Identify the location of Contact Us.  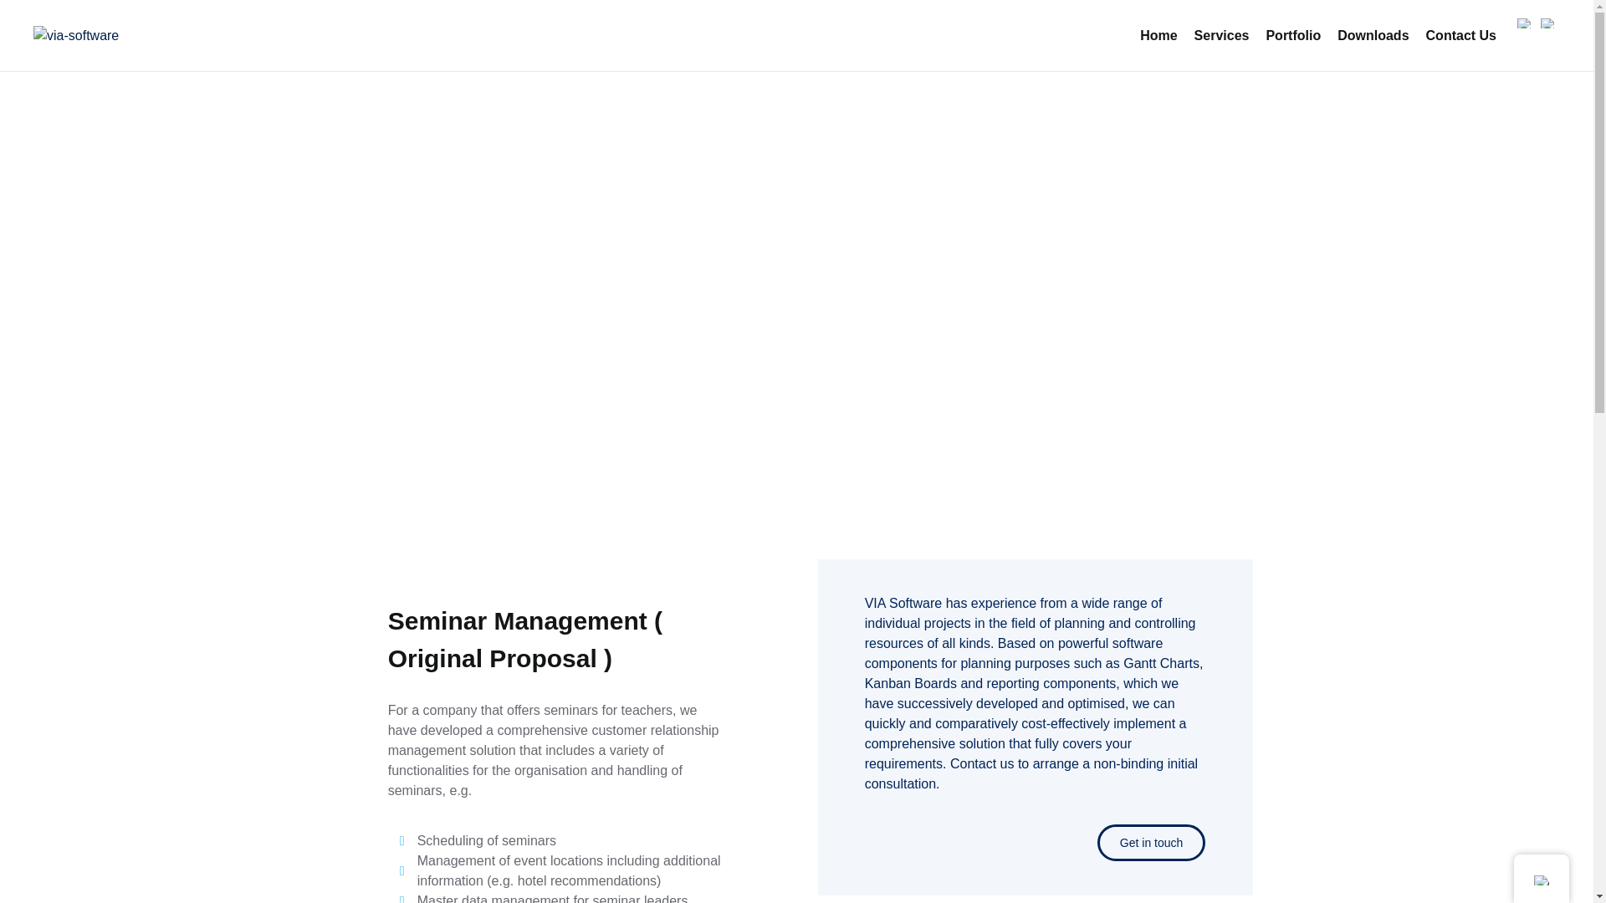
(1460, 35).